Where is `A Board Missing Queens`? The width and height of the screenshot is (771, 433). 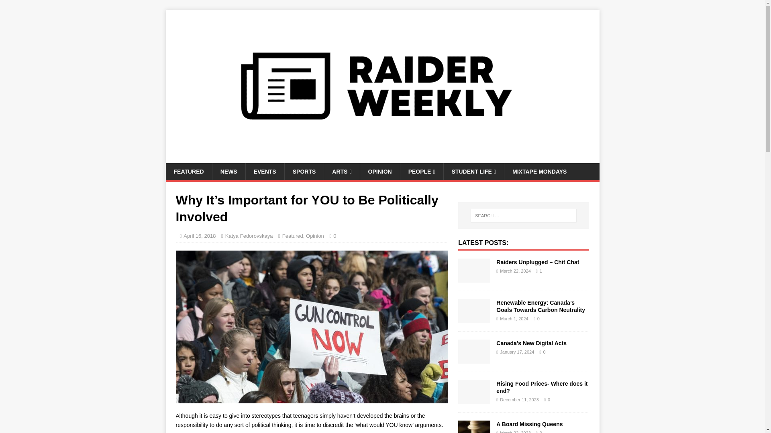 A Board Missing Queens is located at coordinates (529, 424).